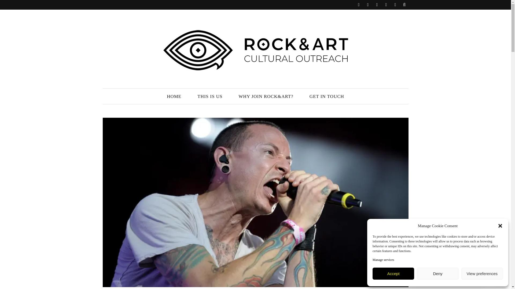  I want to click on Deny, so click(437, 273).